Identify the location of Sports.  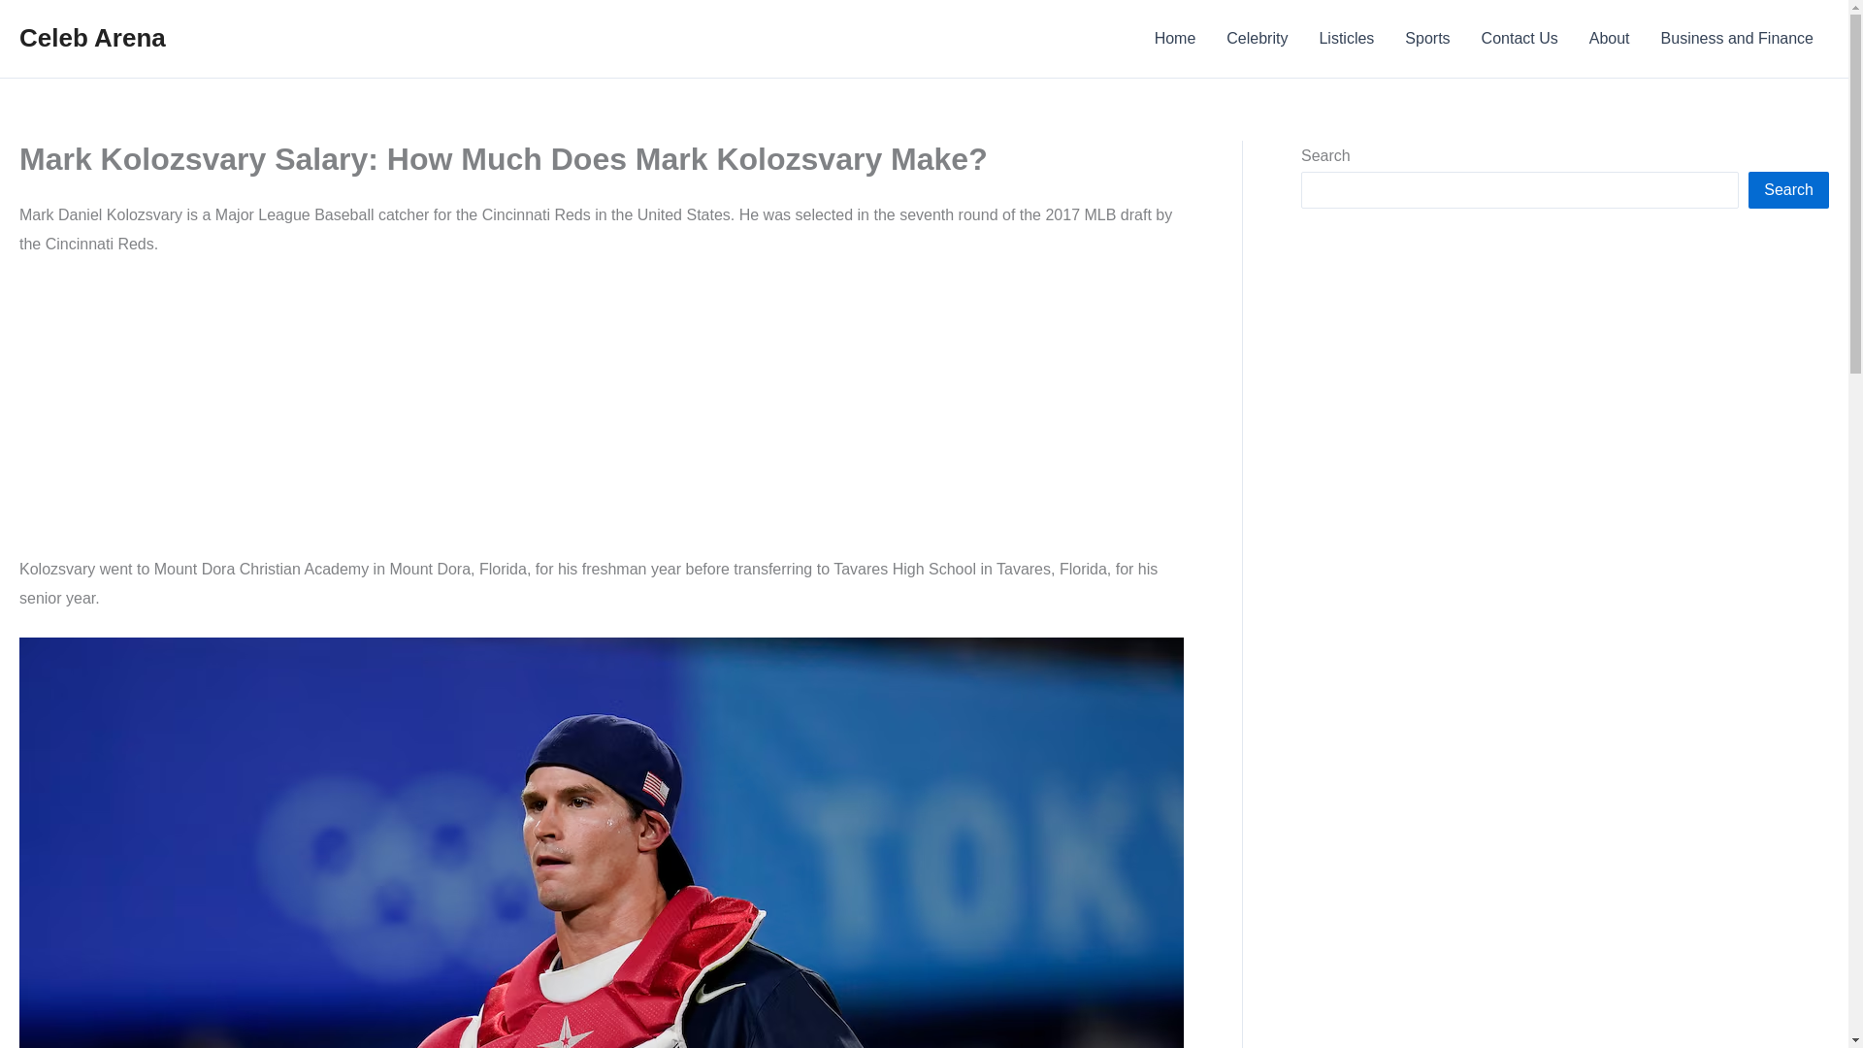
(1426, 39).